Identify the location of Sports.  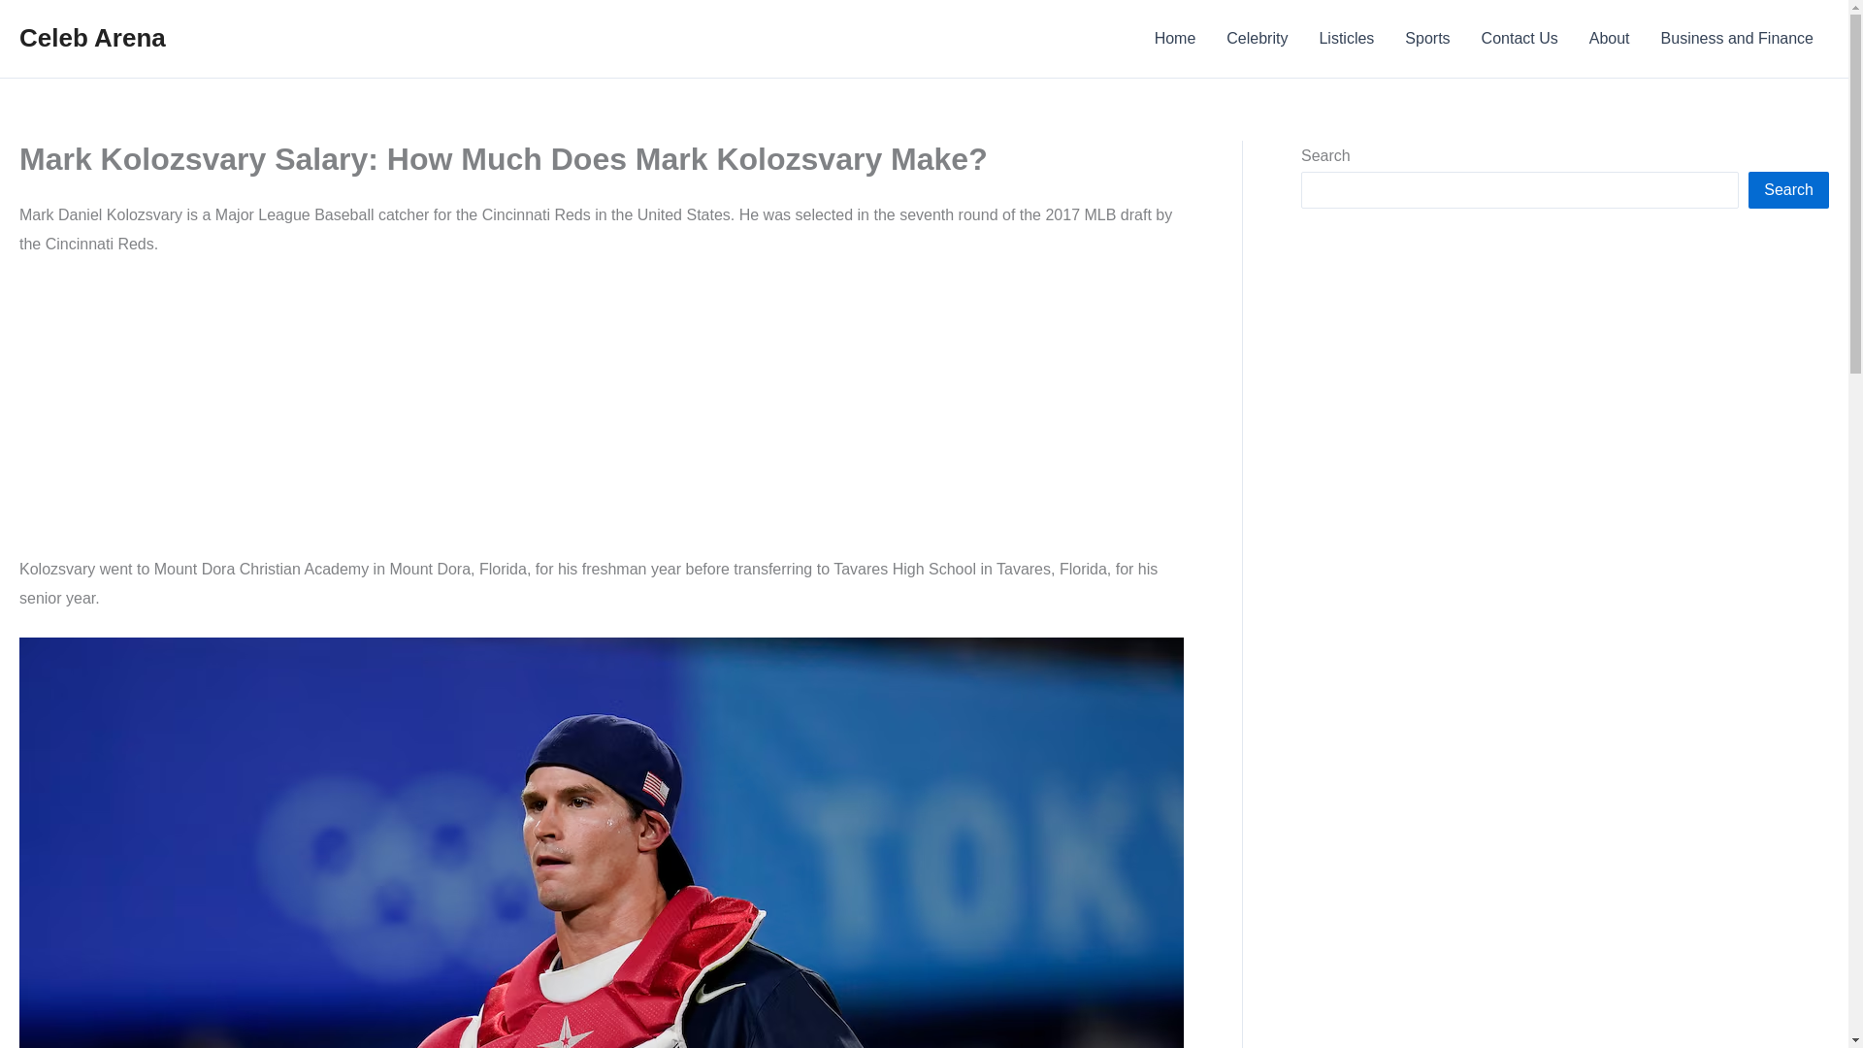
(1426, 39).